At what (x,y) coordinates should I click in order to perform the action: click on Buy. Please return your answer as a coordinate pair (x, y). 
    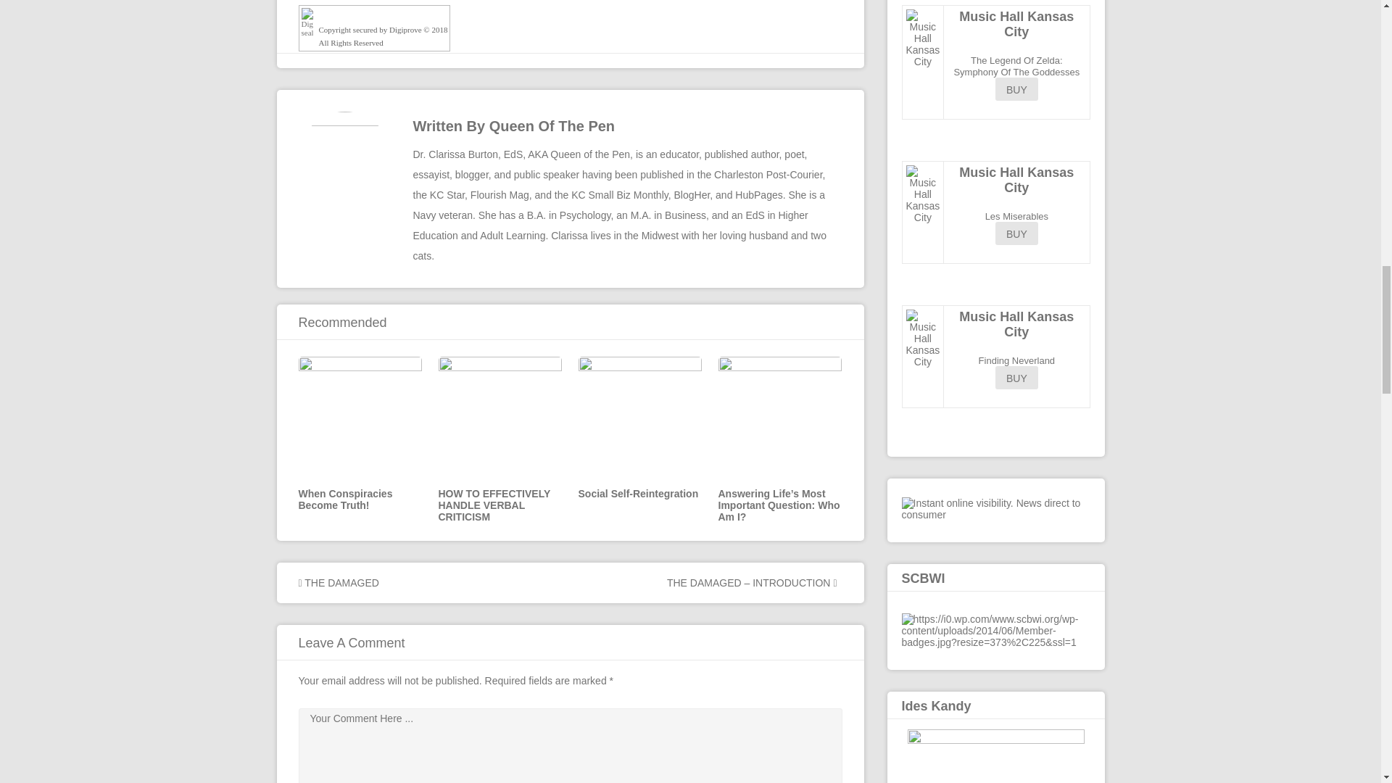
    Looking at the image, I should click on (1016, 233).